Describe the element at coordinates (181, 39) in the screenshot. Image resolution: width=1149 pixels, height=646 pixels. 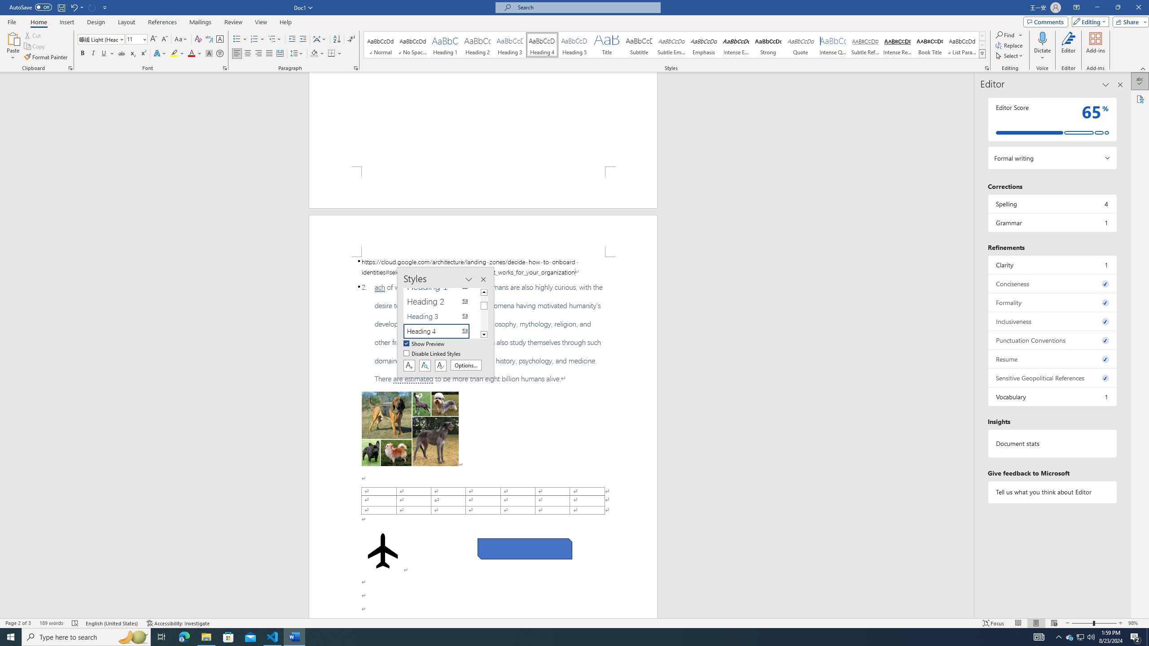
I see `Change Case` at that location.